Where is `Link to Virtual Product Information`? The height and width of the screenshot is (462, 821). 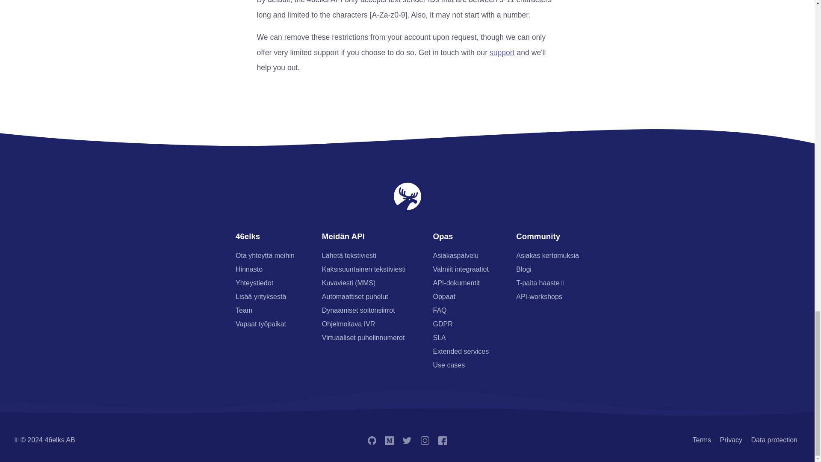
Link to Virtual Product Information is located at coordinates (363, 338).